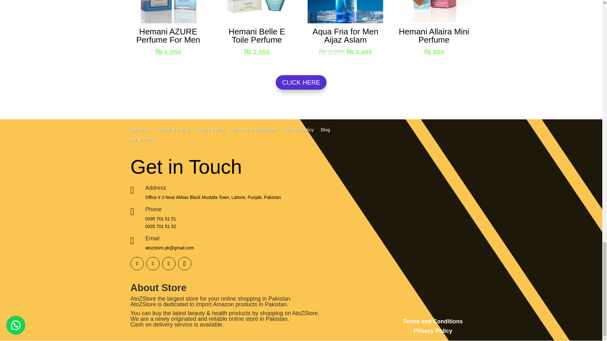  Describe the element at coordinates (169, 264) in the screenshot. I see `Follow on Youtube` at that location.